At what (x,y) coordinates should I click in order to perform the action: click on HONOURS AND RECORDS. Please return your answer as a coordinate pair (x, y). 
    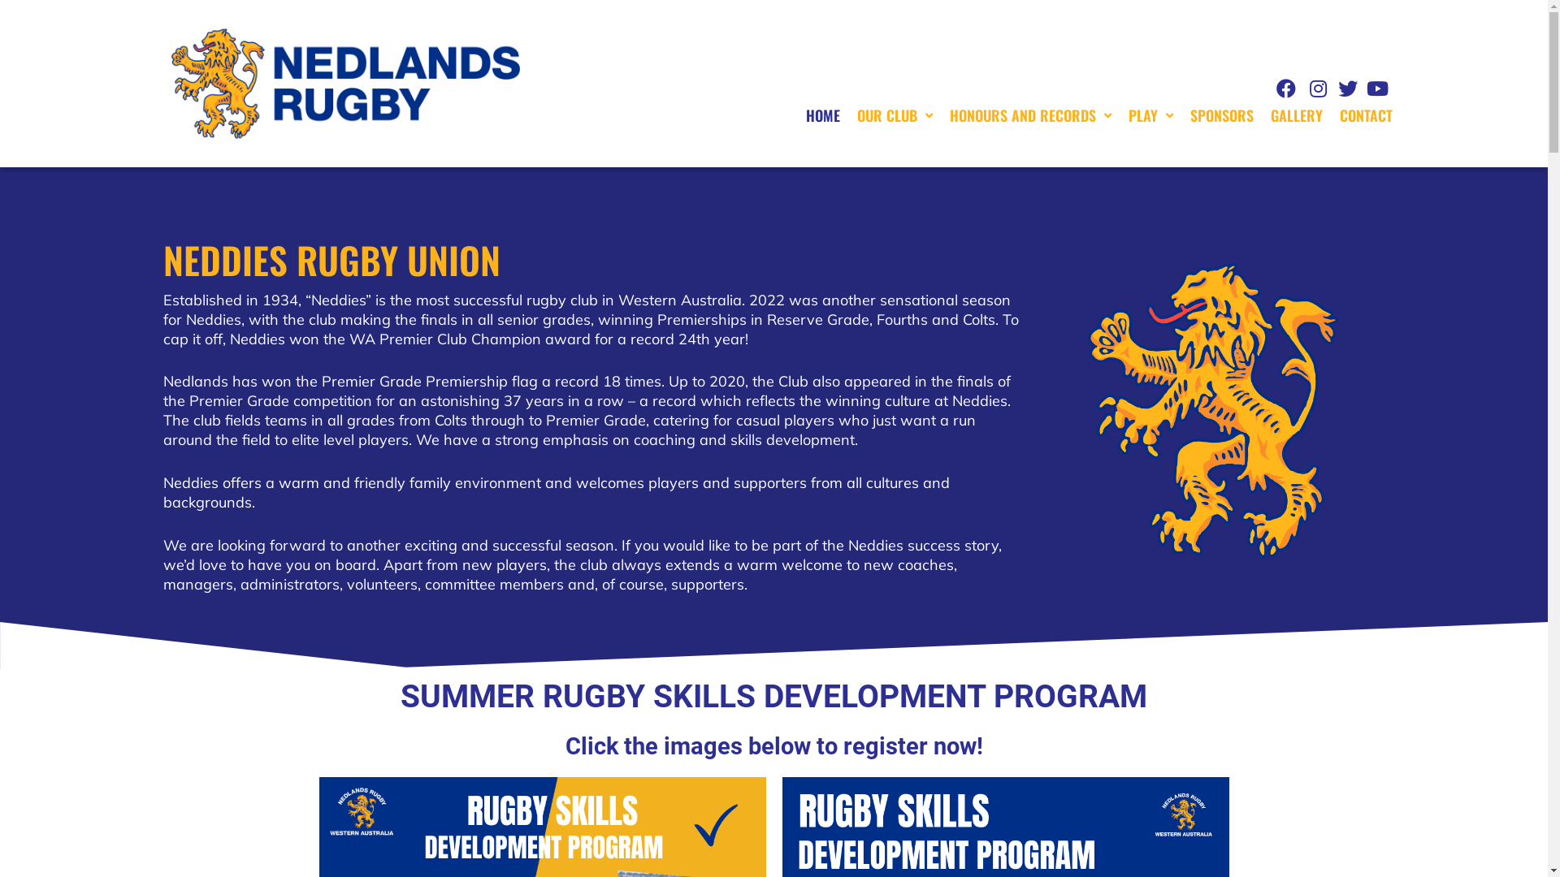
    Looking at the image, I should click on (1030, 115).